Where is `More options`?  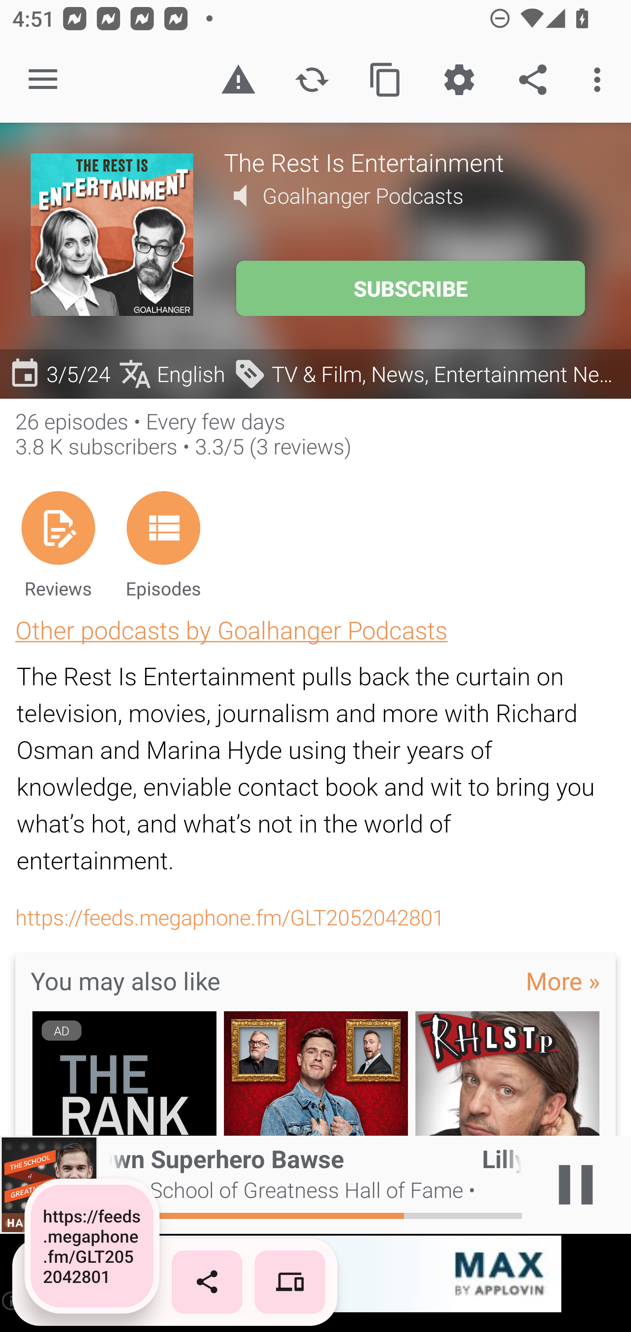
More options is located at coordinates (600, 80).